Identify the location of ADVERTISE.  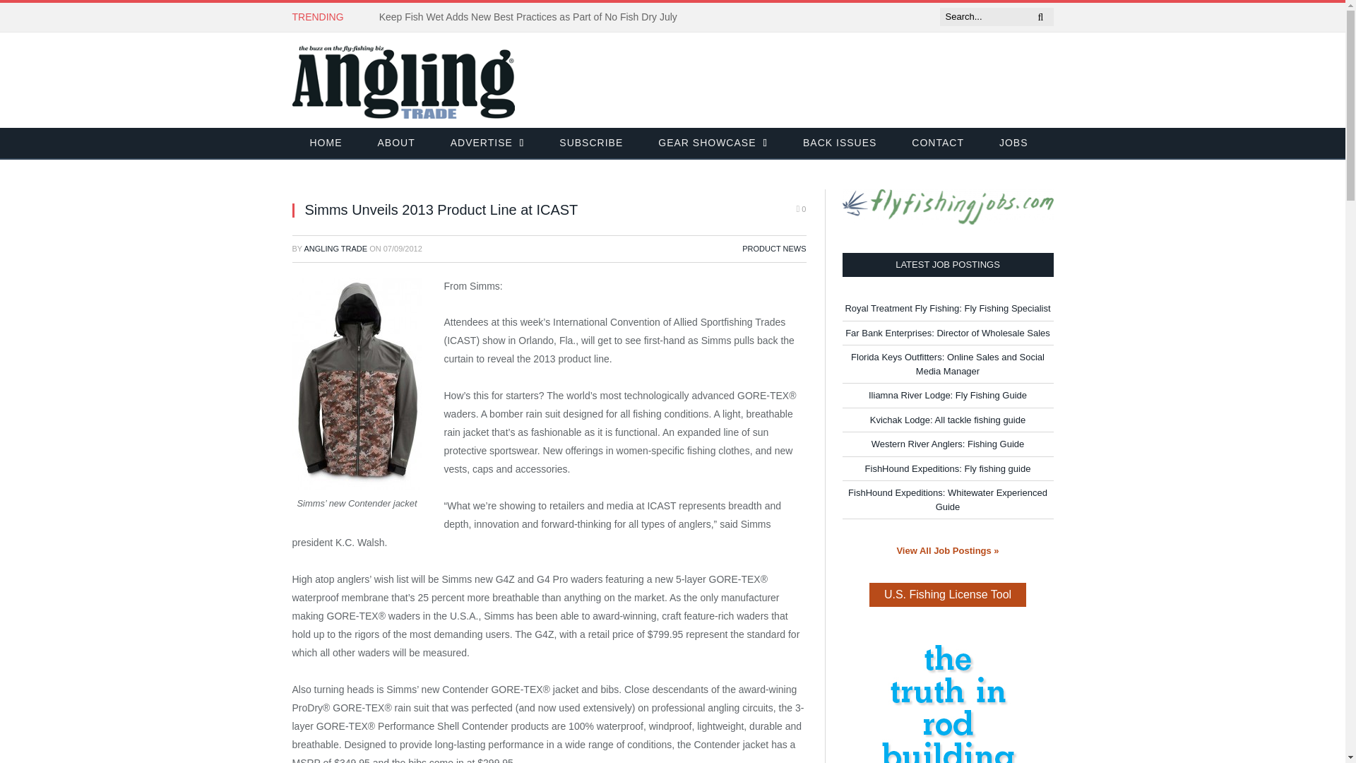
(487, 143).